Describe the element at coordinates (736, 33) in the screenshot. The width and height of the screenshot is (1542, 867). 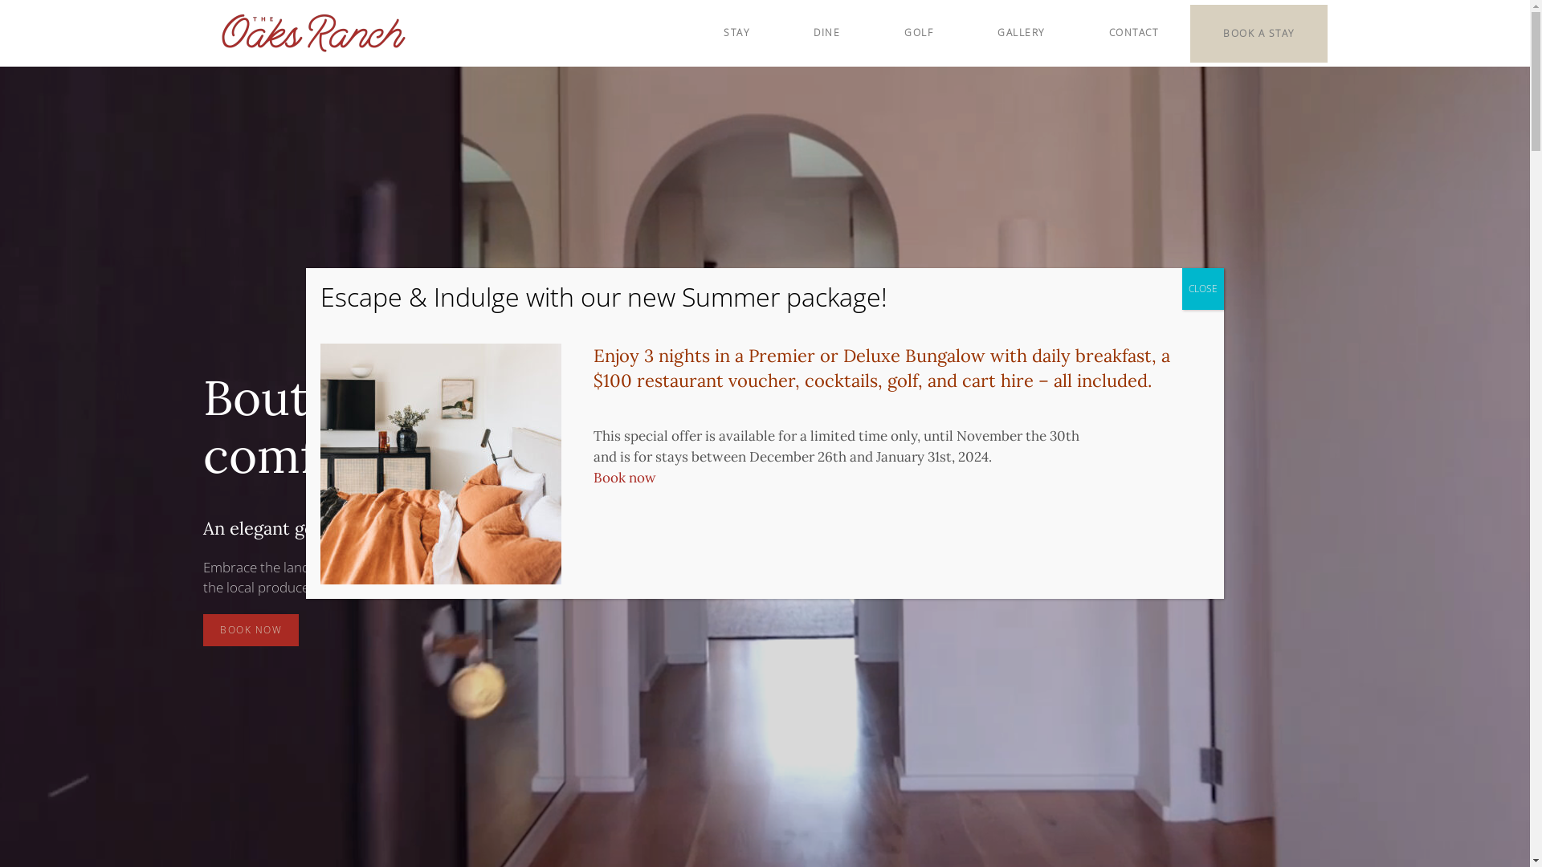
I see `STAY` at that location.